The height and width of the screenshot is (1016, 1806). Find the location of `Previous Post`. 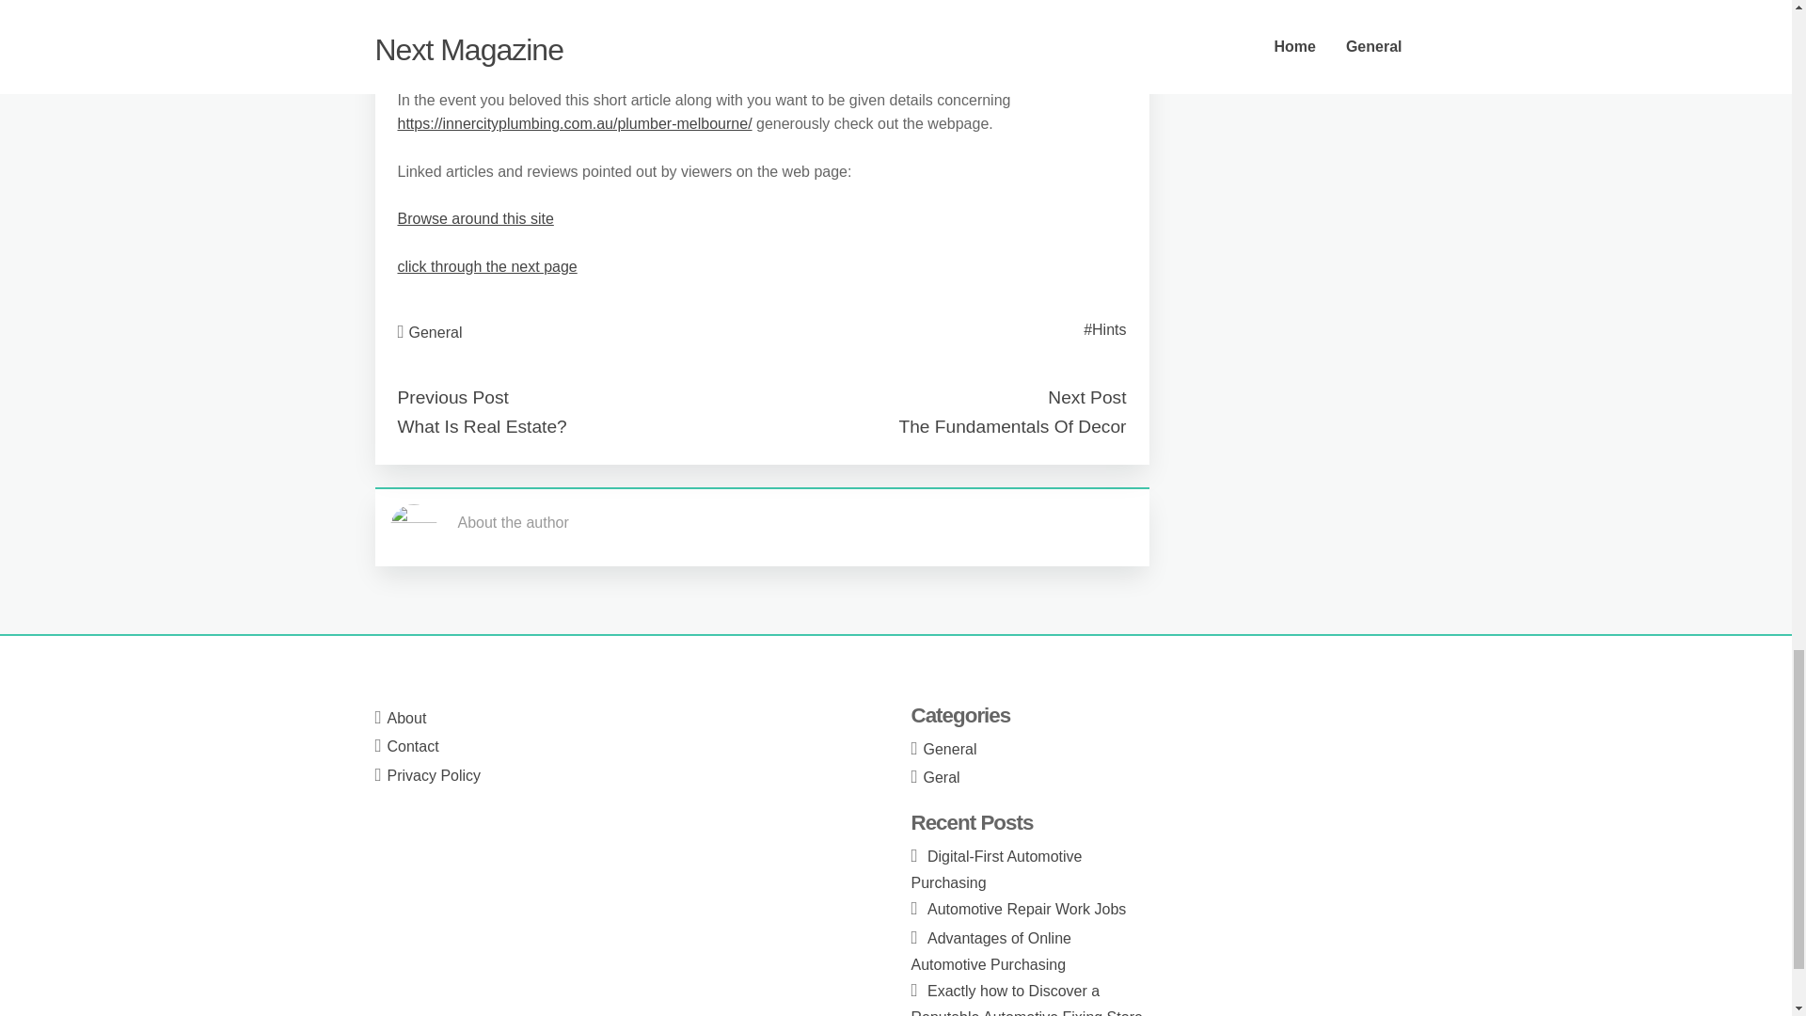

Previous Post is located at coordinates (451, 397).